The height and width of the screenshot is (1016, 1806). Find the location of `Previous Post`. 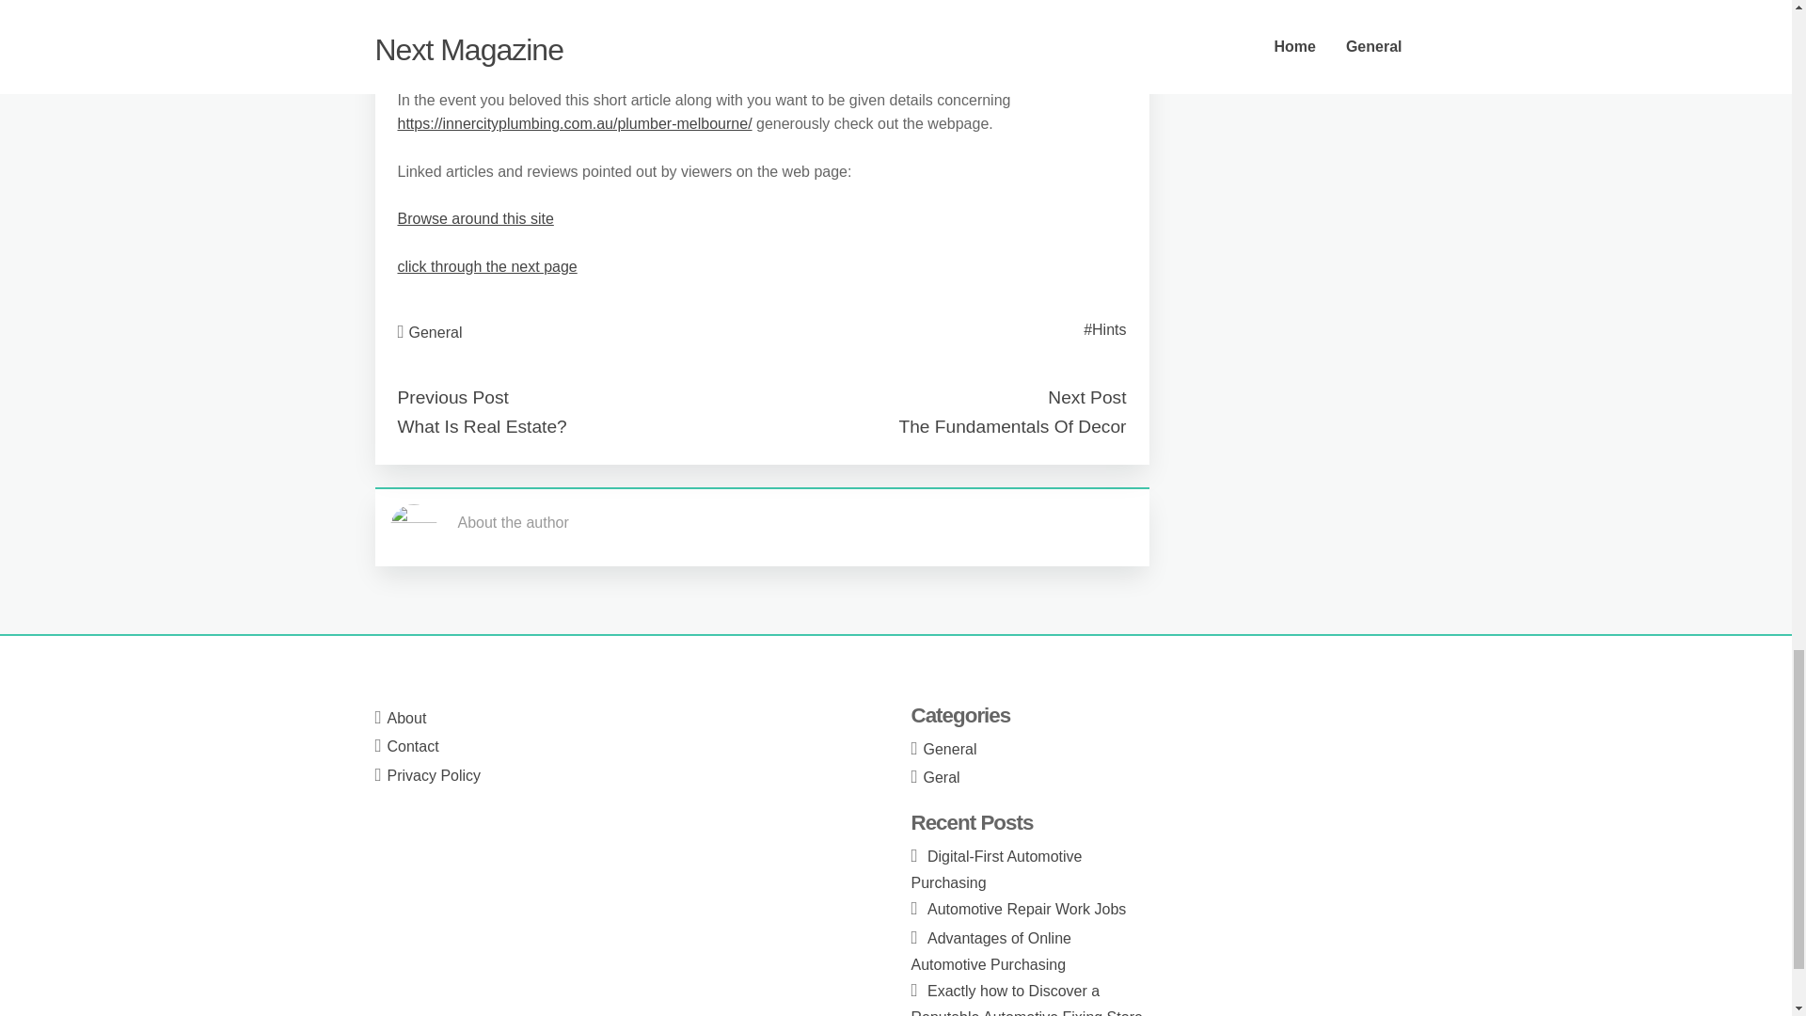

Previous Post is located at coordinates (451, 397).